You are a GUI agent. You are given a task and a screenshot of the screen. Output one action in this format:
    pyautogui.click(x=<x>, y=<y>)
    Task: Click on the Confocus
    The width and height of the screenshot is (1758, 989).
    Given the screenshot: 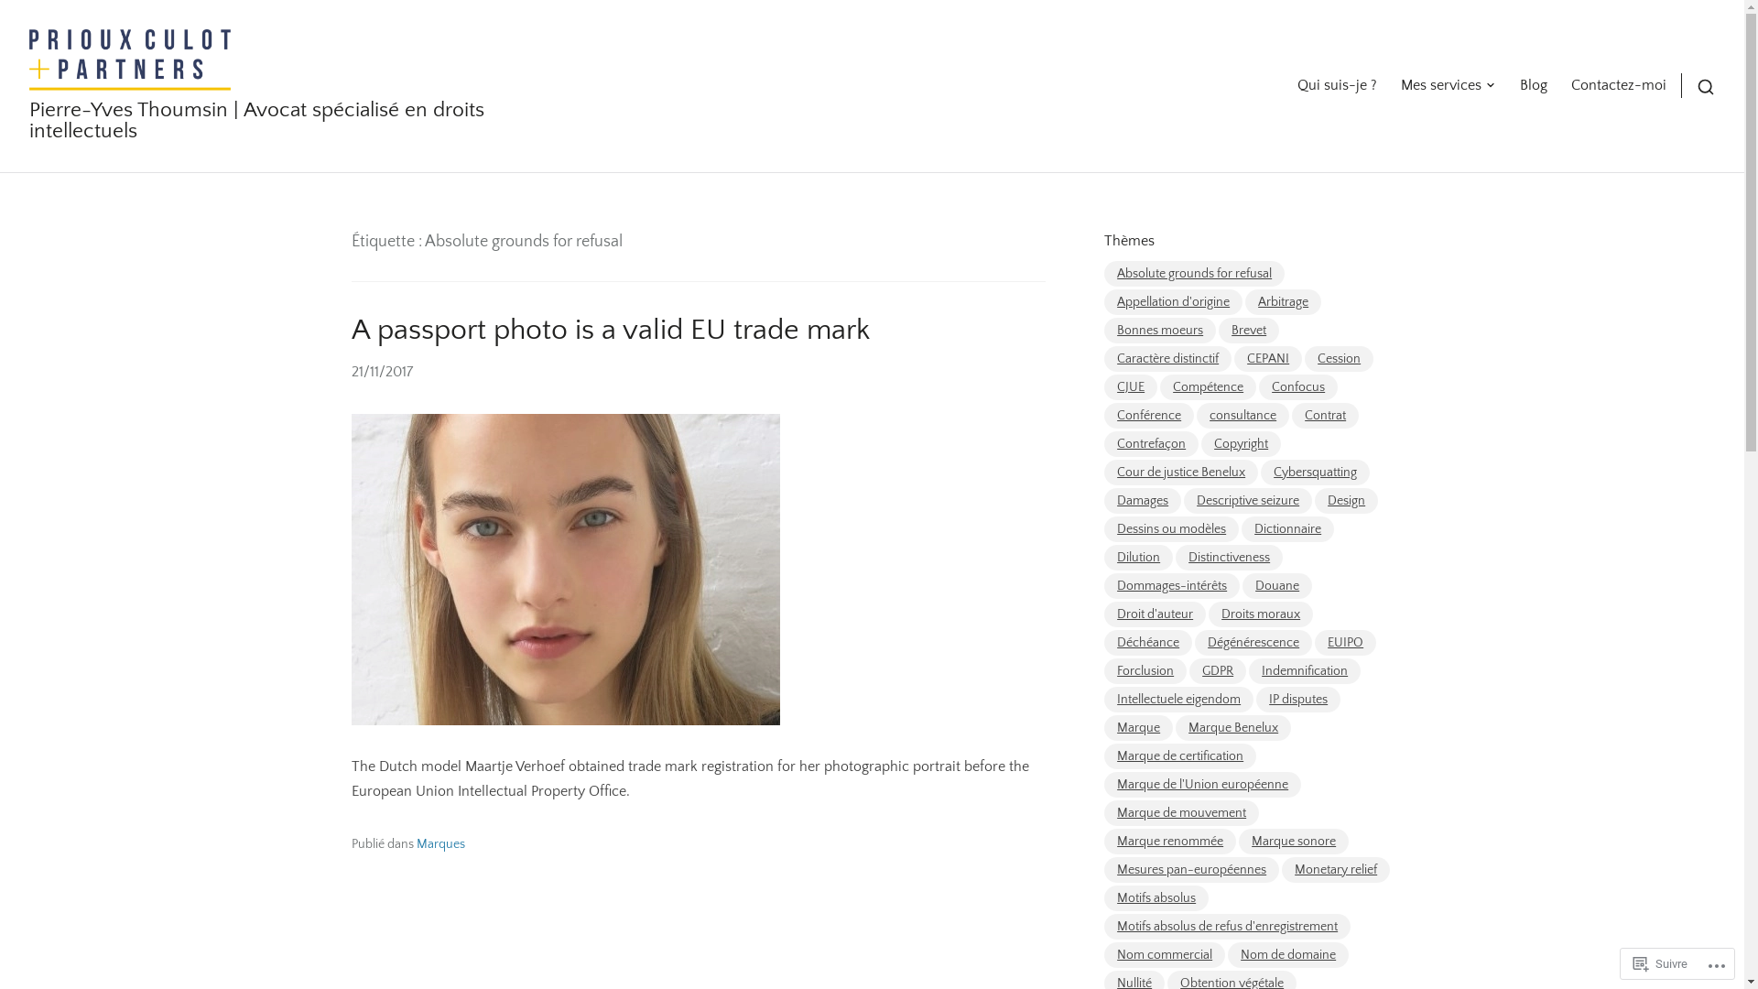 What is the action you would take?
    pyautogui.click(x=1298, y=387)
    